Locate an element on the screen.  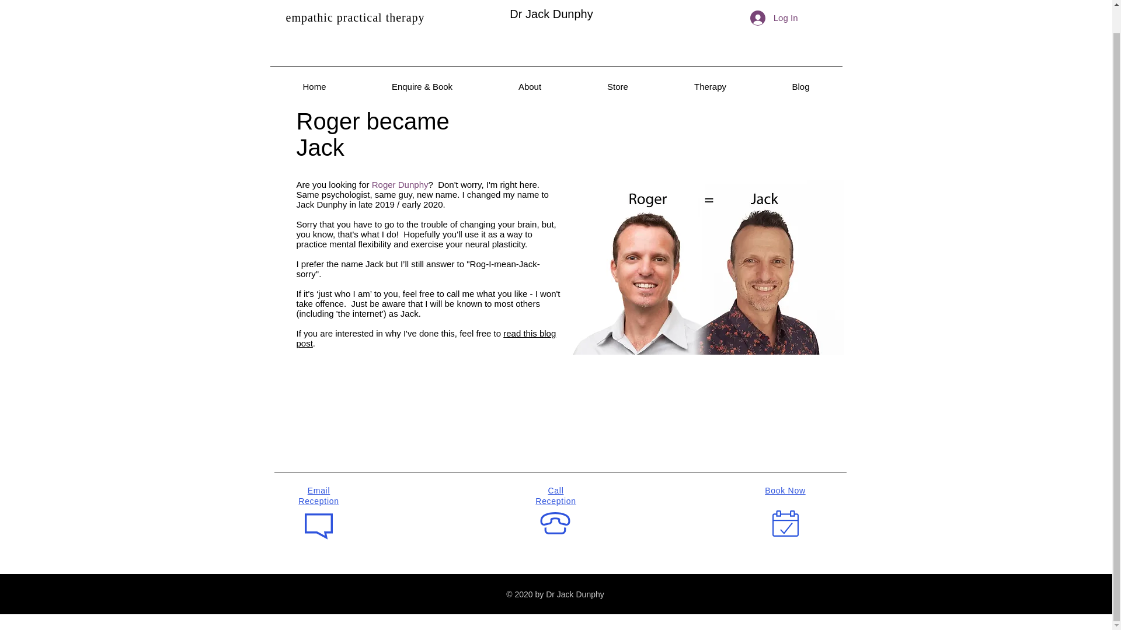
Roger Dunphy is located at coordinates (400, 184).